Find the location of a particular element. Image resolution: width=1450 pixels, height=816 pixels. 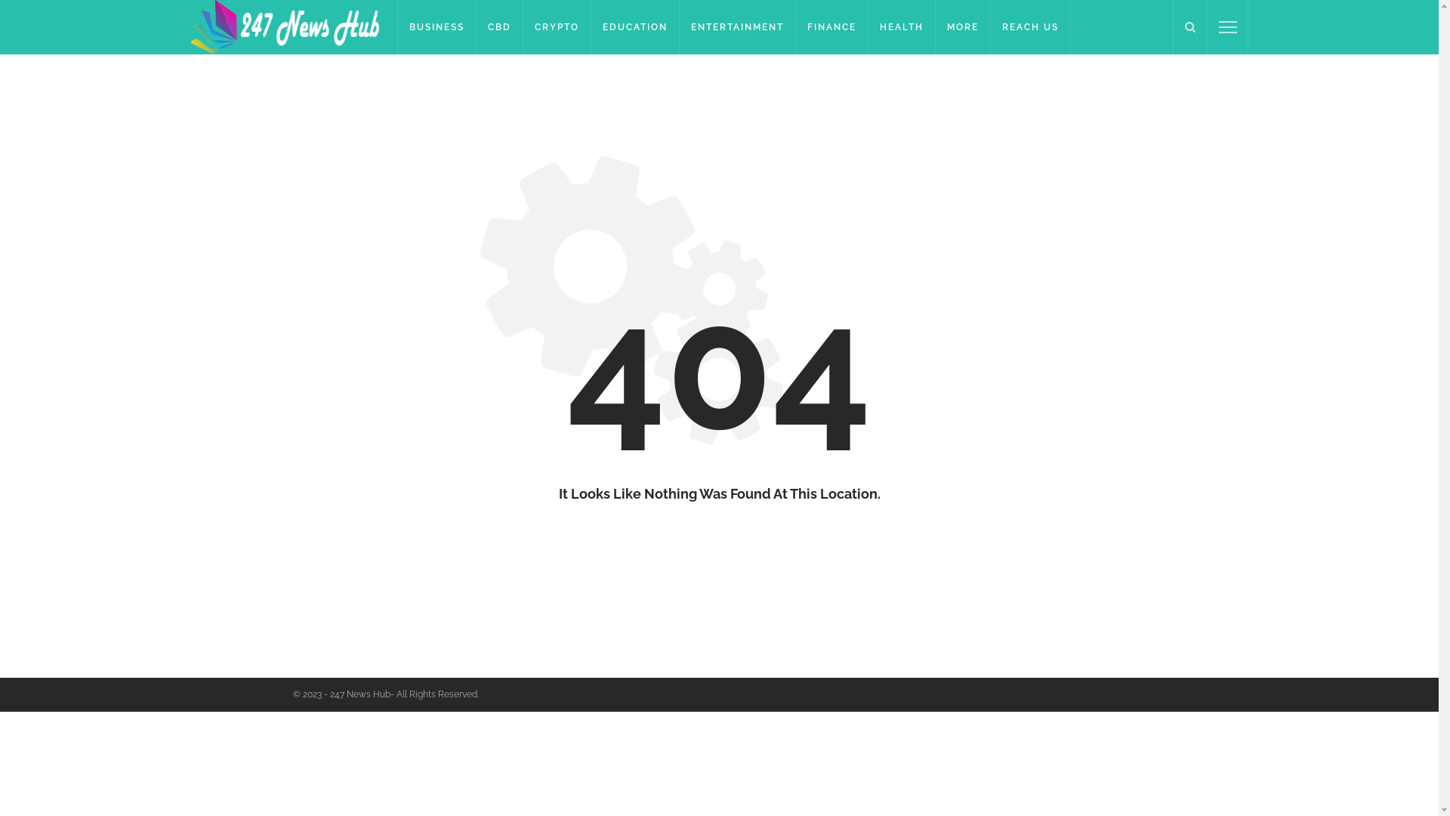

CRYPTO is located at coordinates (557, 27).